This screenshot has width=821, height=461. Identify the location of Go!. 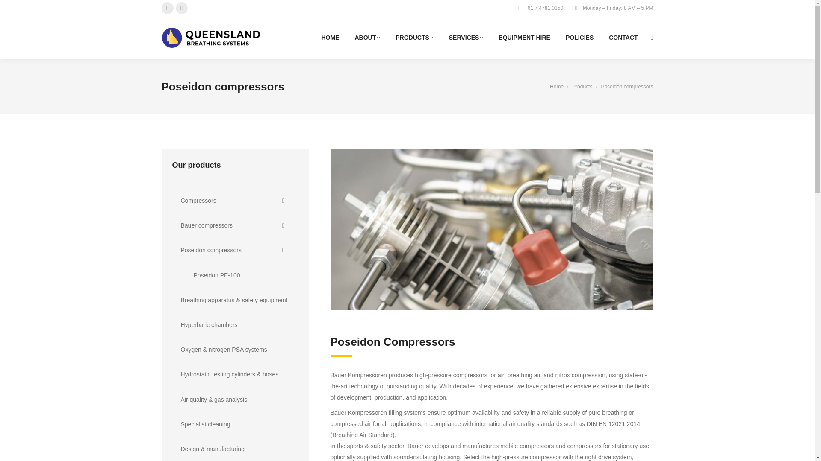
(14, 9).